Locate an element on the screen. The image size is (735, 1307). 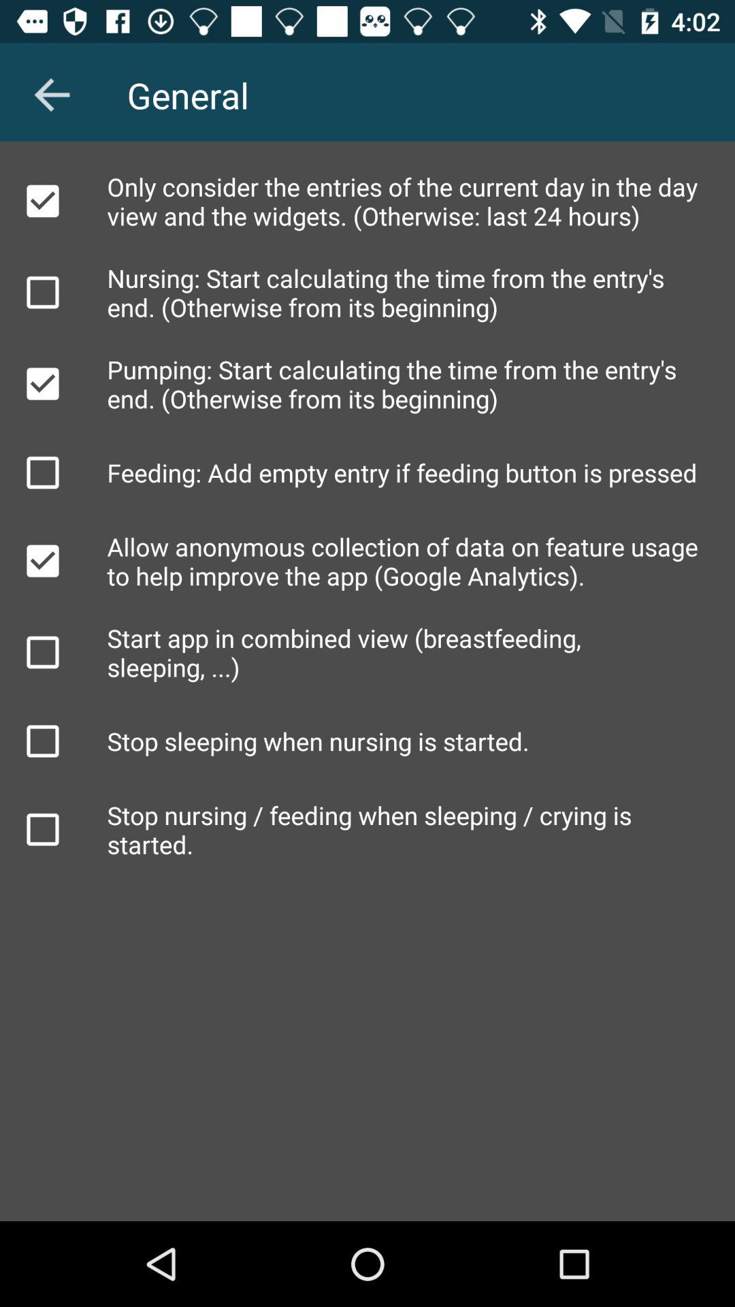
click the item next to the general item is located at coordinates (52, 95).